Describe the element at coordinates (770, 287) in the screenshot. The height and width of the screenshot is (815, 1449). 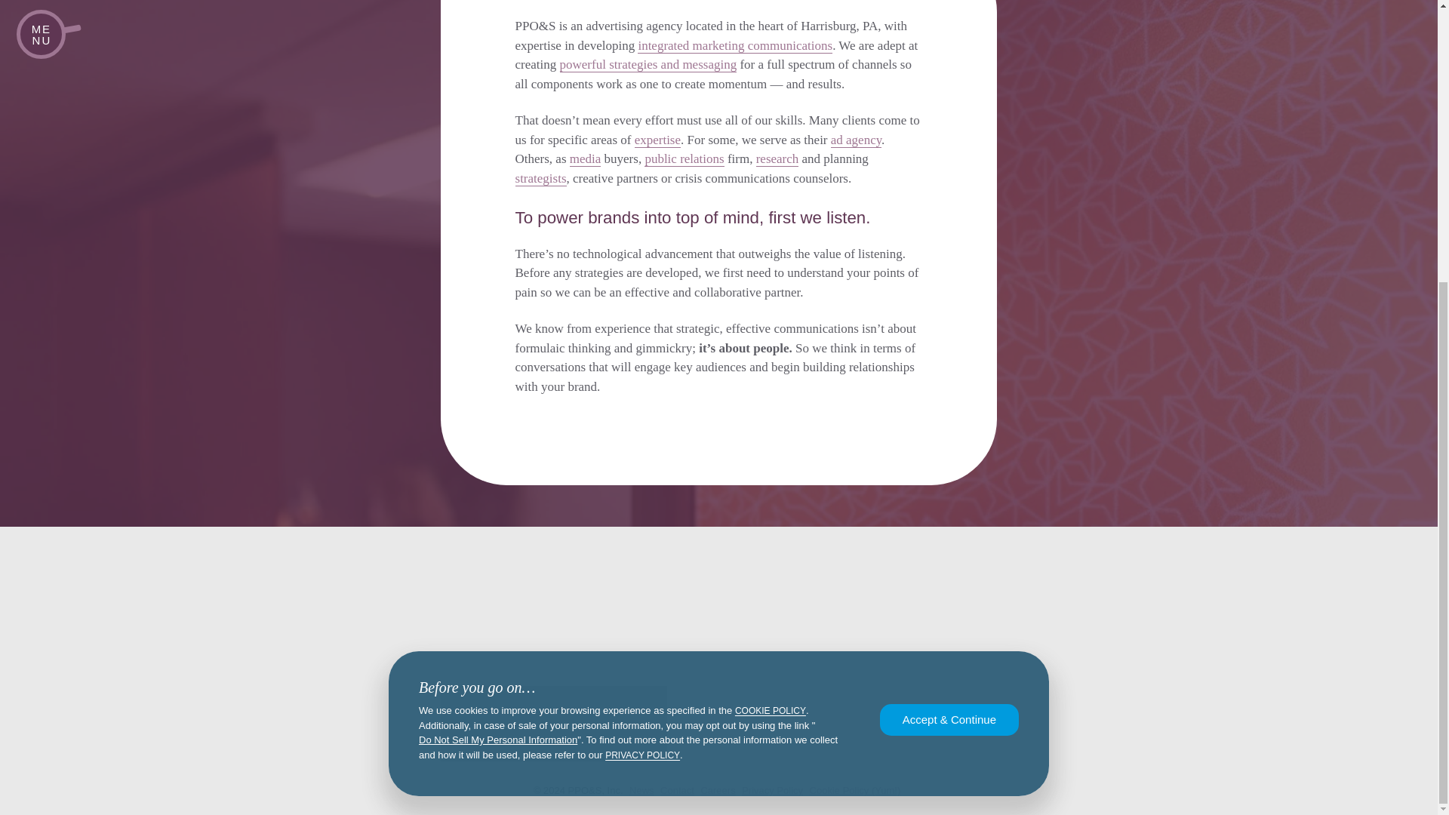
I see `COOKIE POLICY` at that location.